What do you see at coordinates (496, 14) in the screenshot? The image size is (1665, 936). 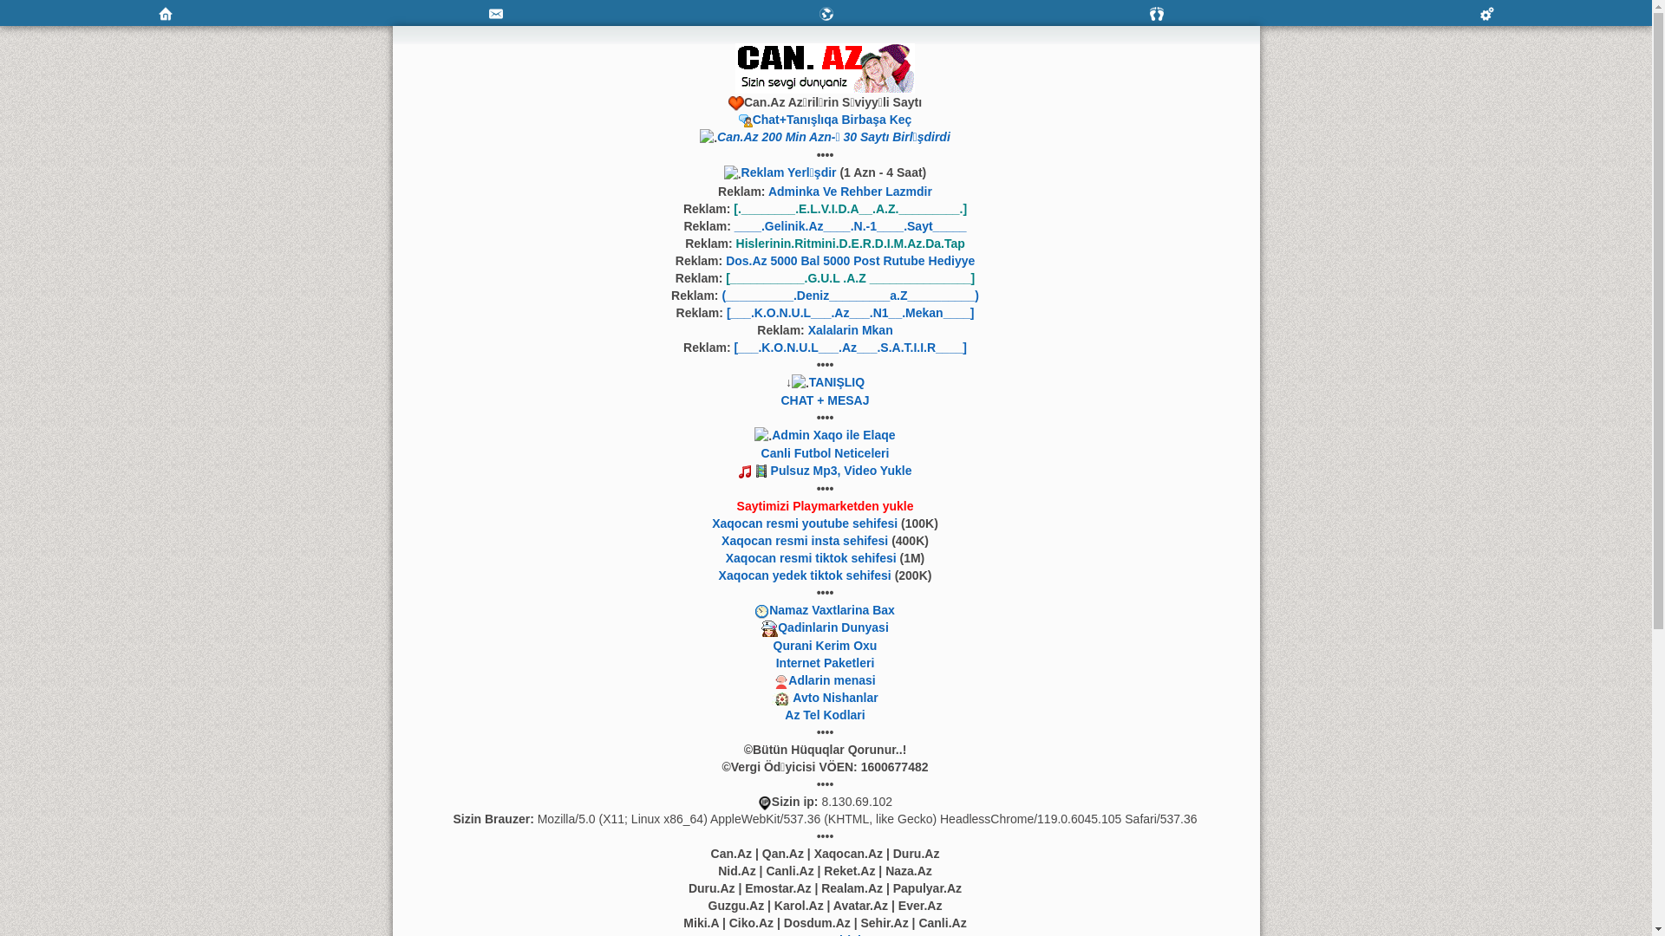 I see `Mesajlar` at bounding box center [496, 14].